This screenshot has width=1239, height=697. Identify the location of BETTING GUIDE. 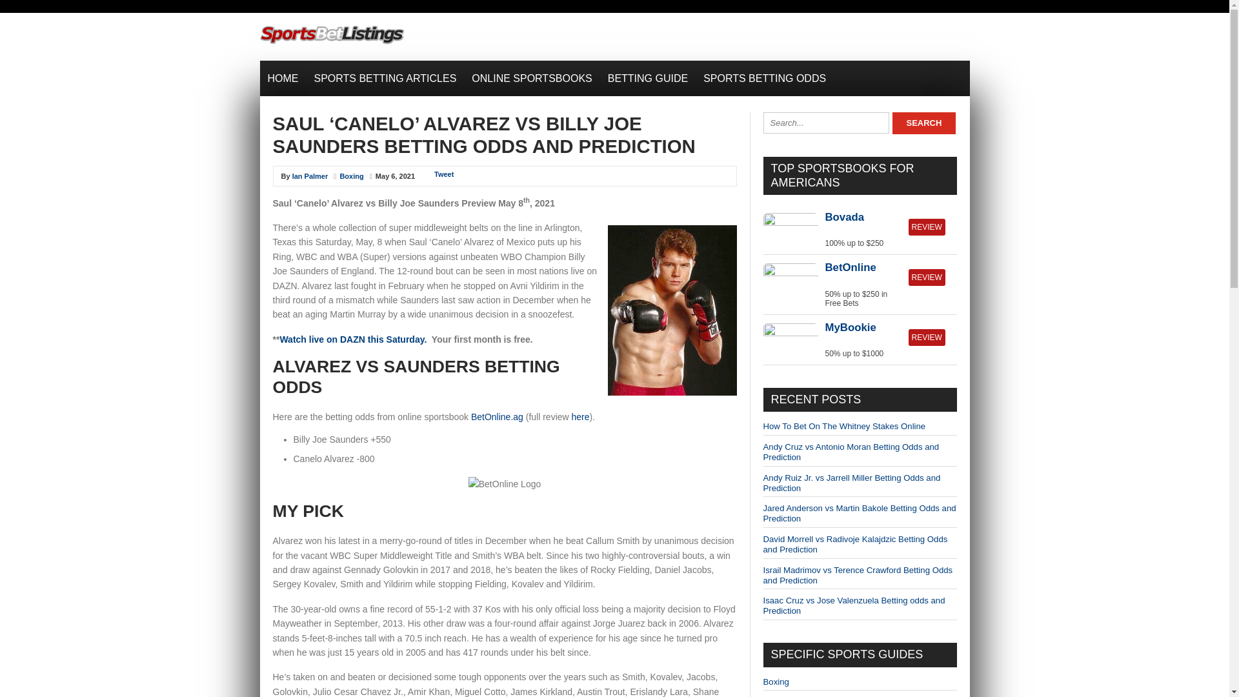
(647, 78).